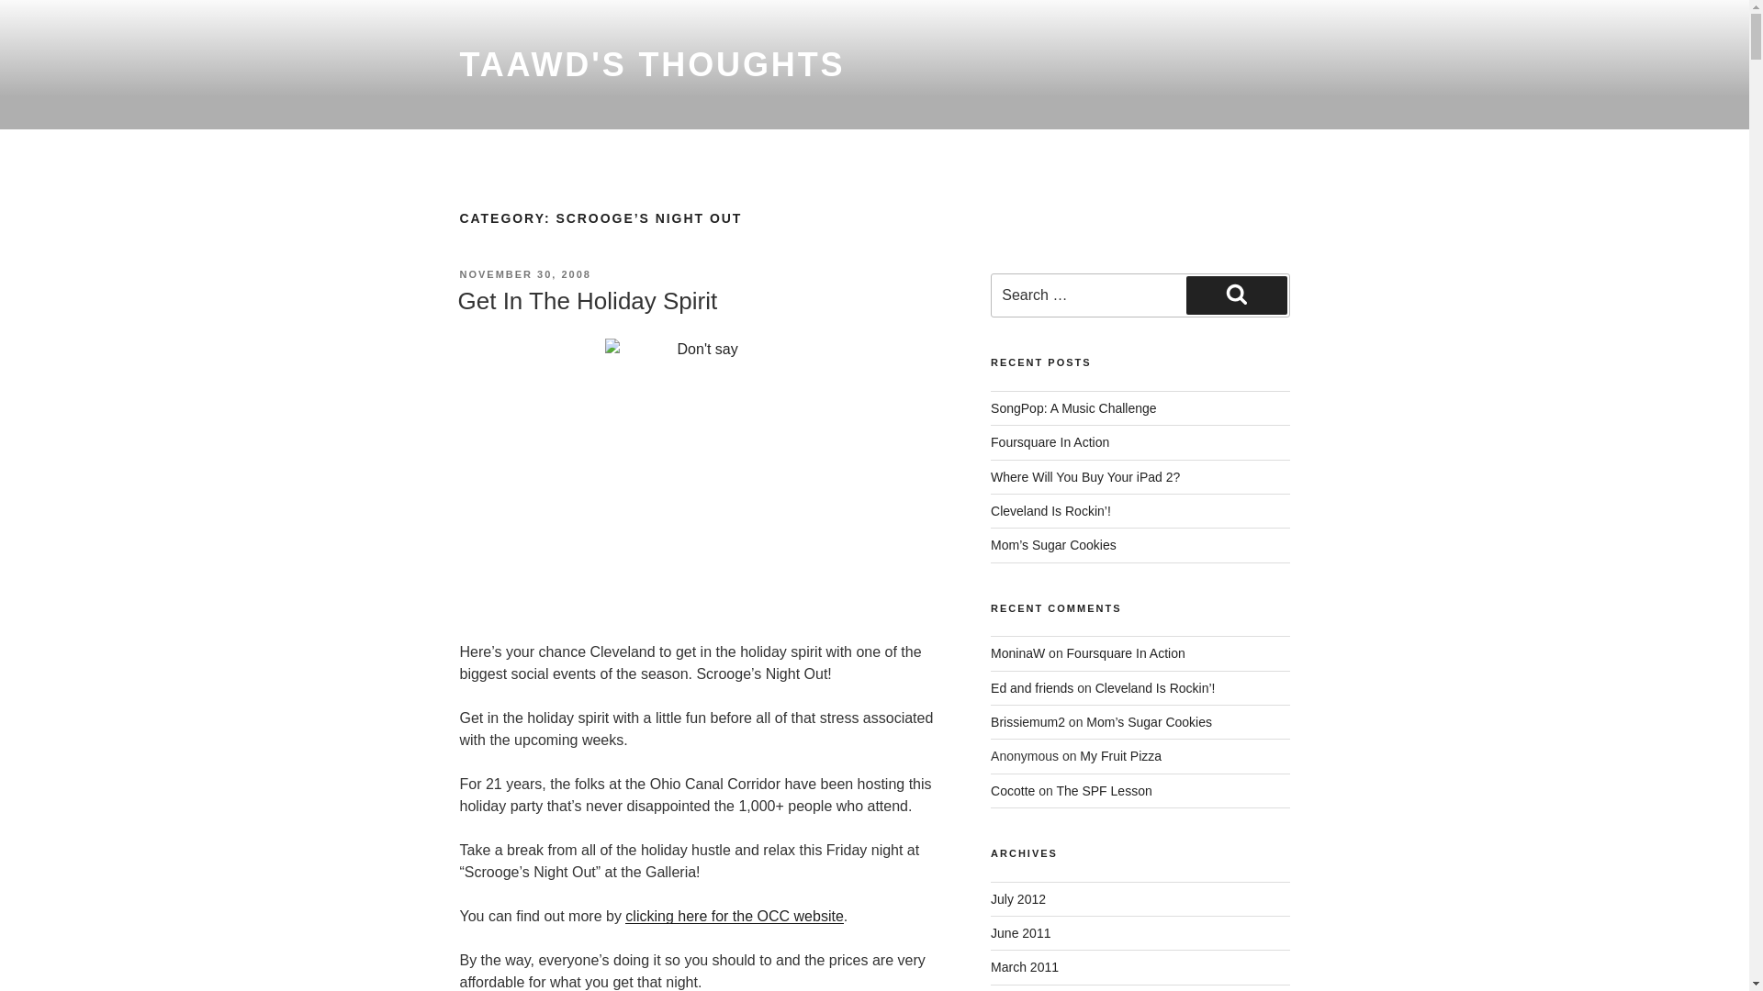 Image resolution: width=1763 pixels, height=991 pixels. What do you see at coordinates (734, 916) in the screenshot?
I see `clicking here for the OCC website` at bounding box center [734, 916].